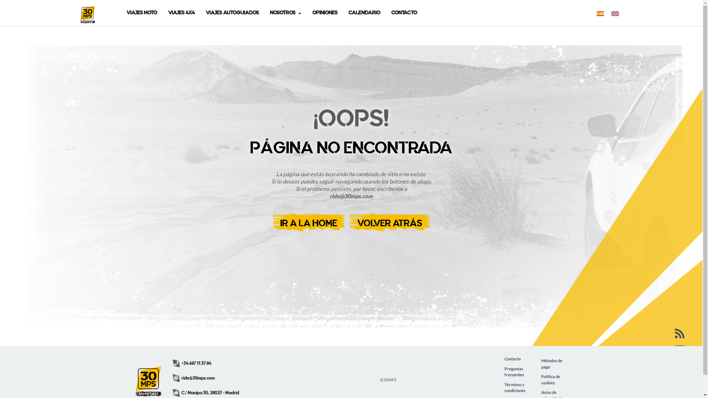 This screenshot has height=398, width=708. Describe the element at coordinates (513, 359) in the screenshot. I see `Contacto` at that location.